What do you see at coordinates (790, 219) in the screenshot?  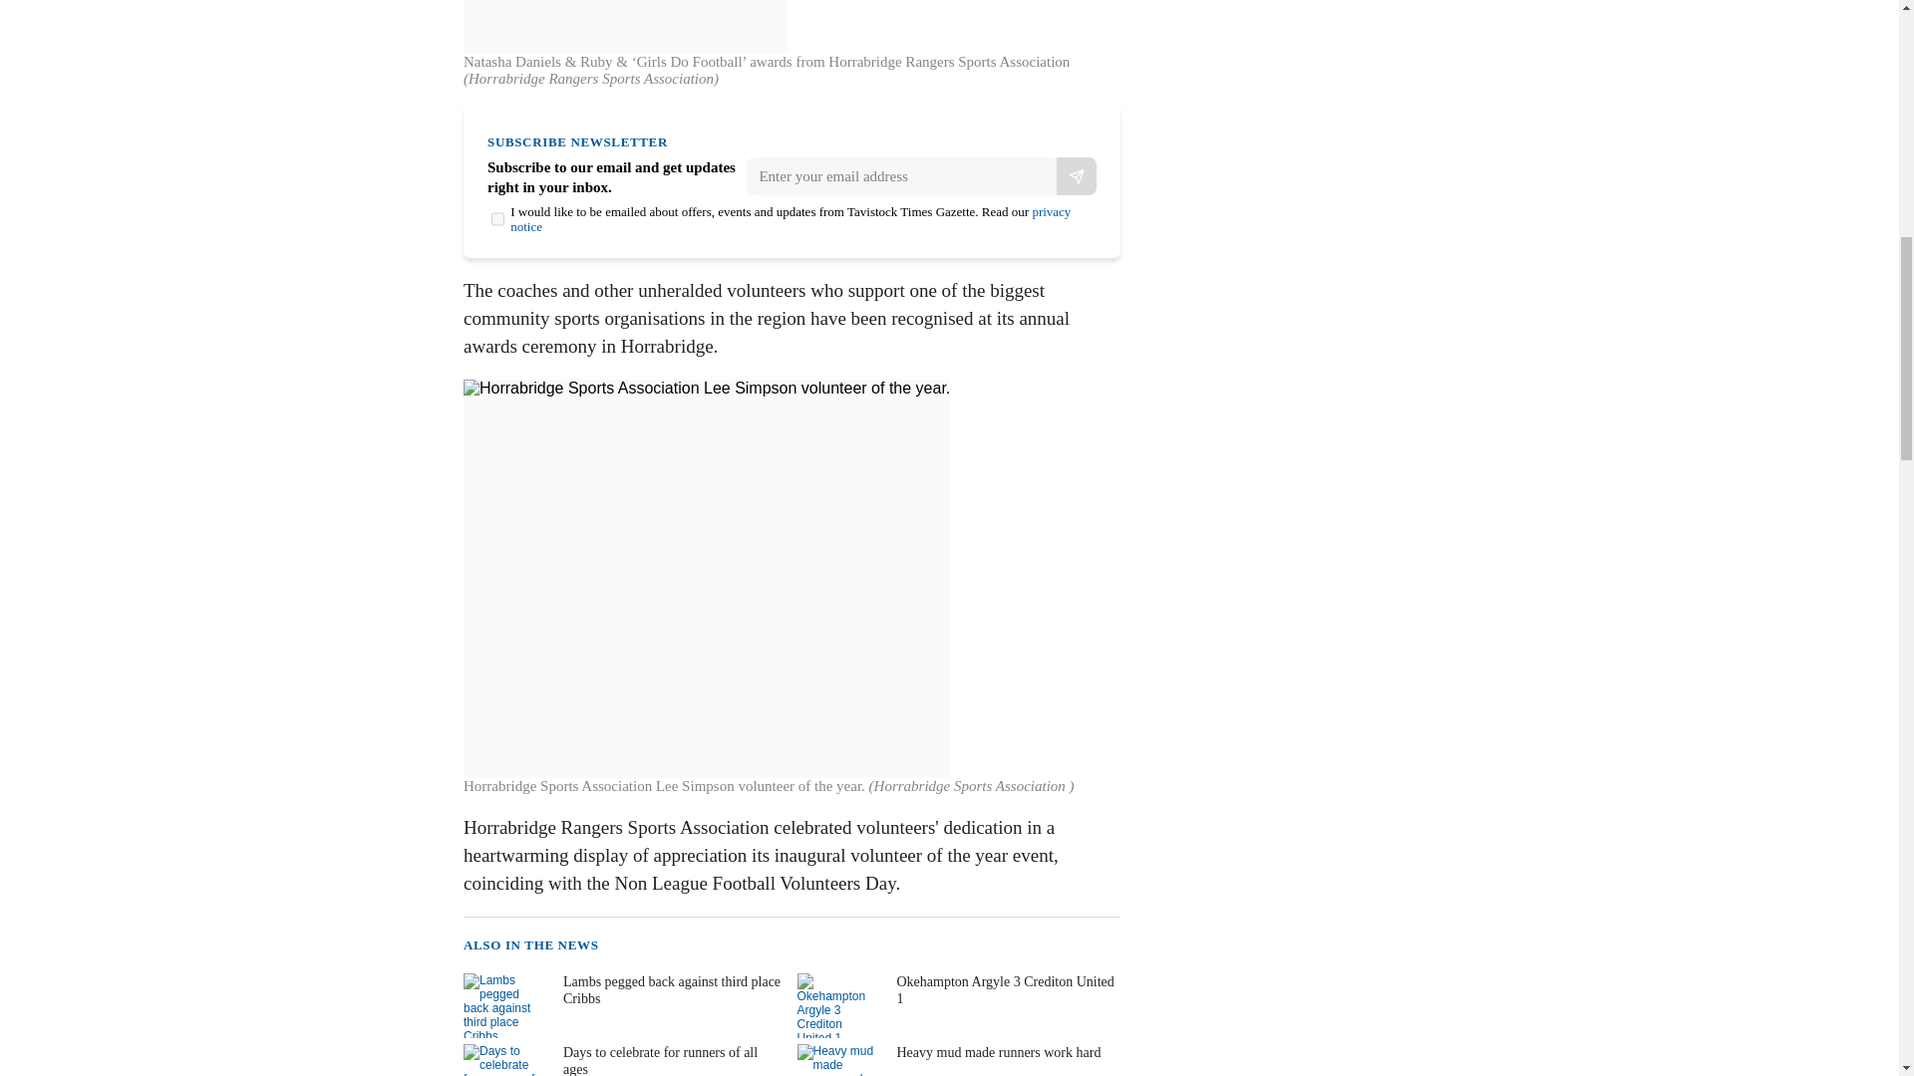 I see `privacy notice` at bounding box center [790, 219].